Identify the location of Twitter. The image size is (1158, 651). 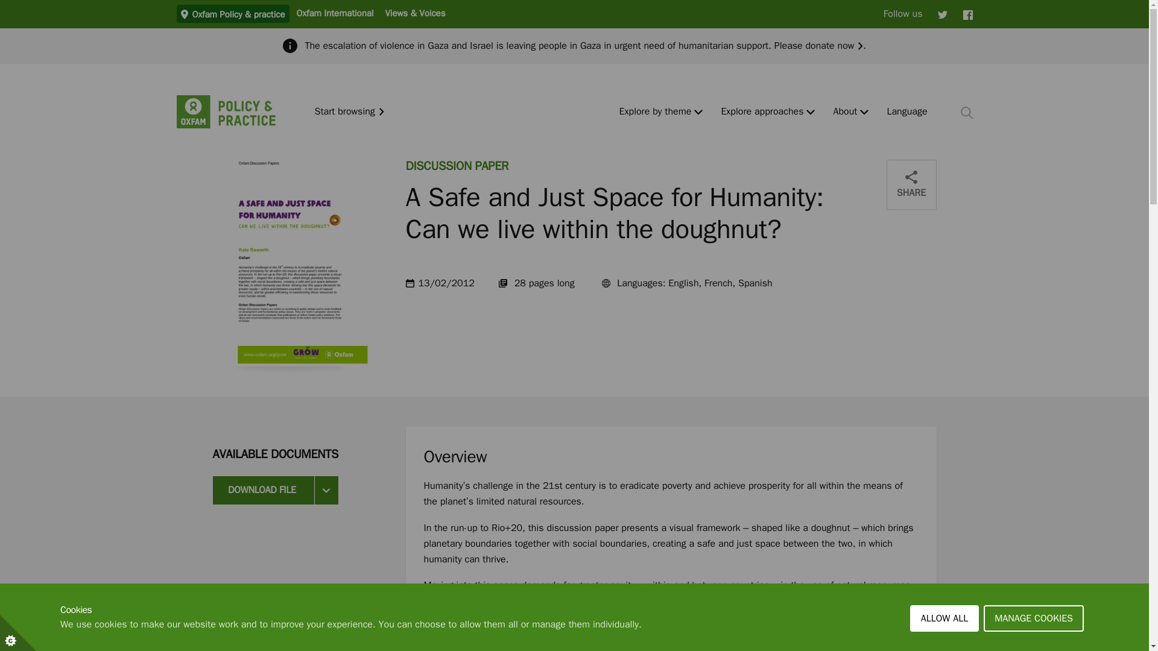
(942, 14).